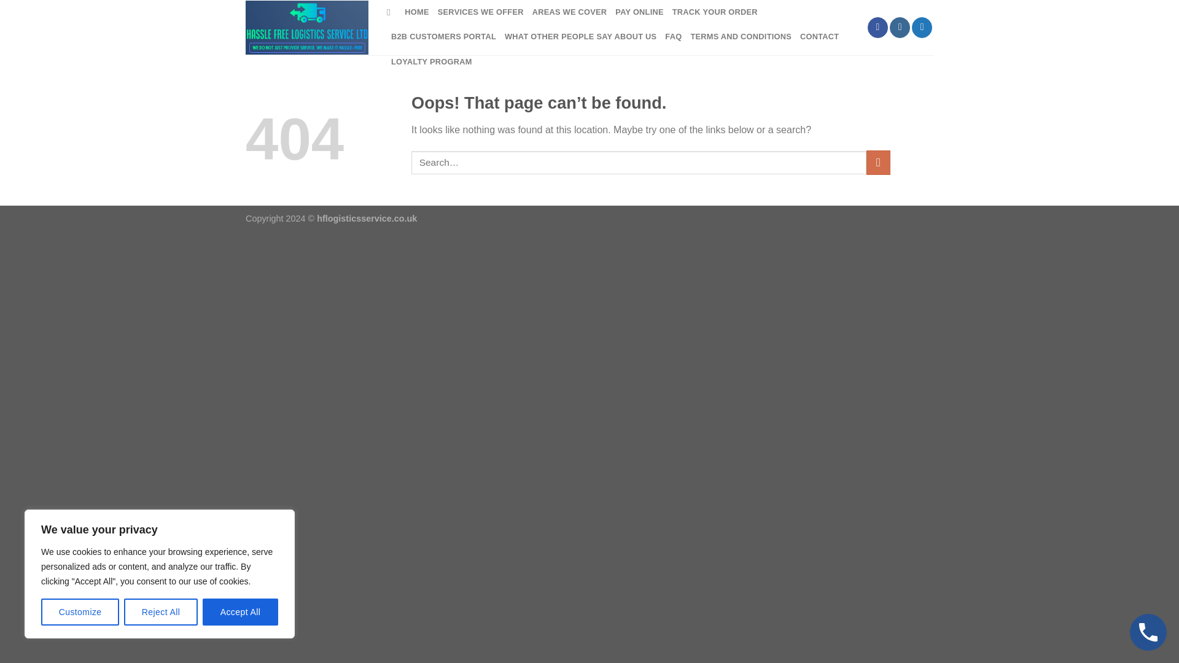 The height and width of the screenshot is (663, 1179). I want to click on Follow on Twitter, so click(922, 27).